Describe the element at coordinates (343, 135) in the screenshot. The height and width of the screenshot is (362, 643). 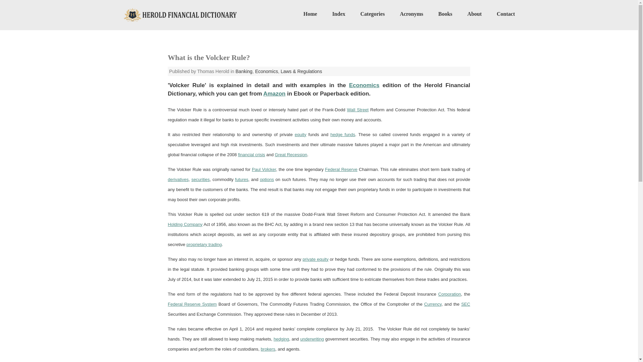
I see `hedge funds` at that location.